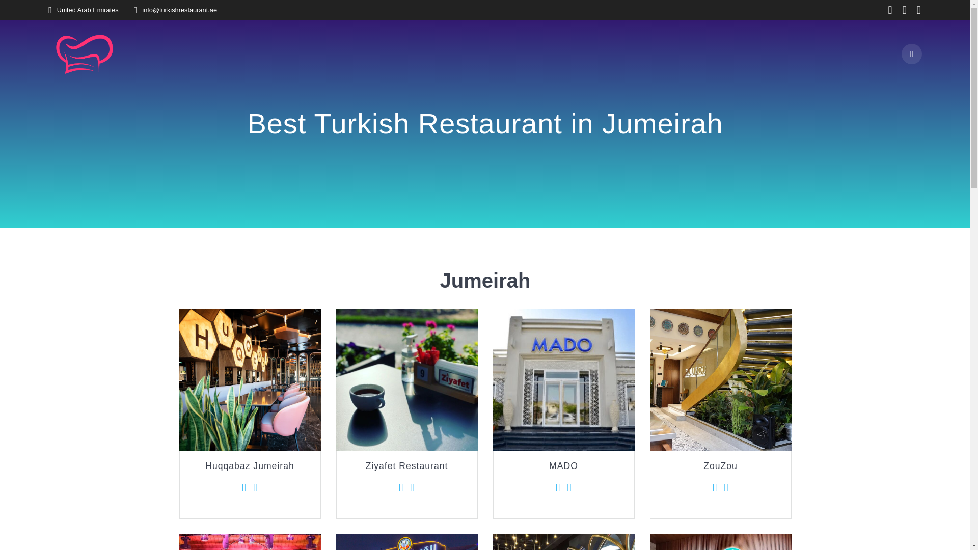 Image resolution: width=978 pixels, height=550 pixels. What do you see at coordinates (250, 379) in the screenshot?
I see `Huqqabaz Jumeirah` at bounding box center [250, 379].